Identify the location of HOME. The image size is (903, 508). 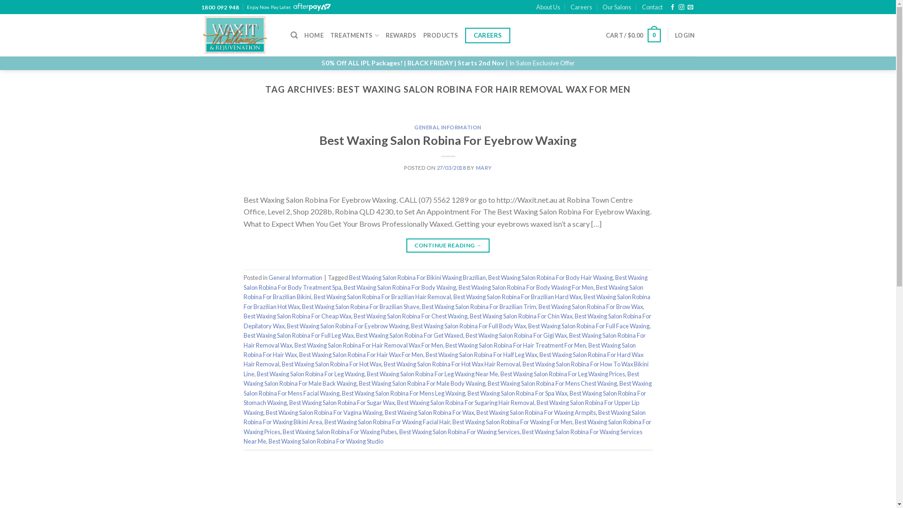
(314, 35).